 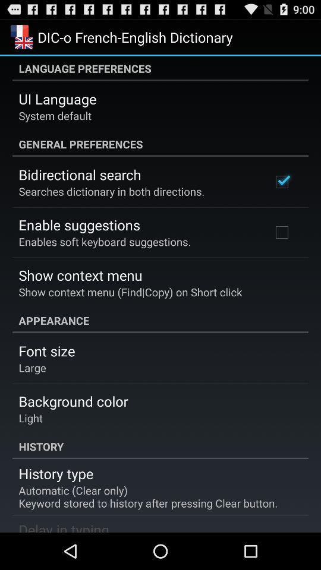 What do you see at coordinates (46, 351) in the screenshot?
I see `tap the icon below appearance icon` at bounding box center [46, 351].